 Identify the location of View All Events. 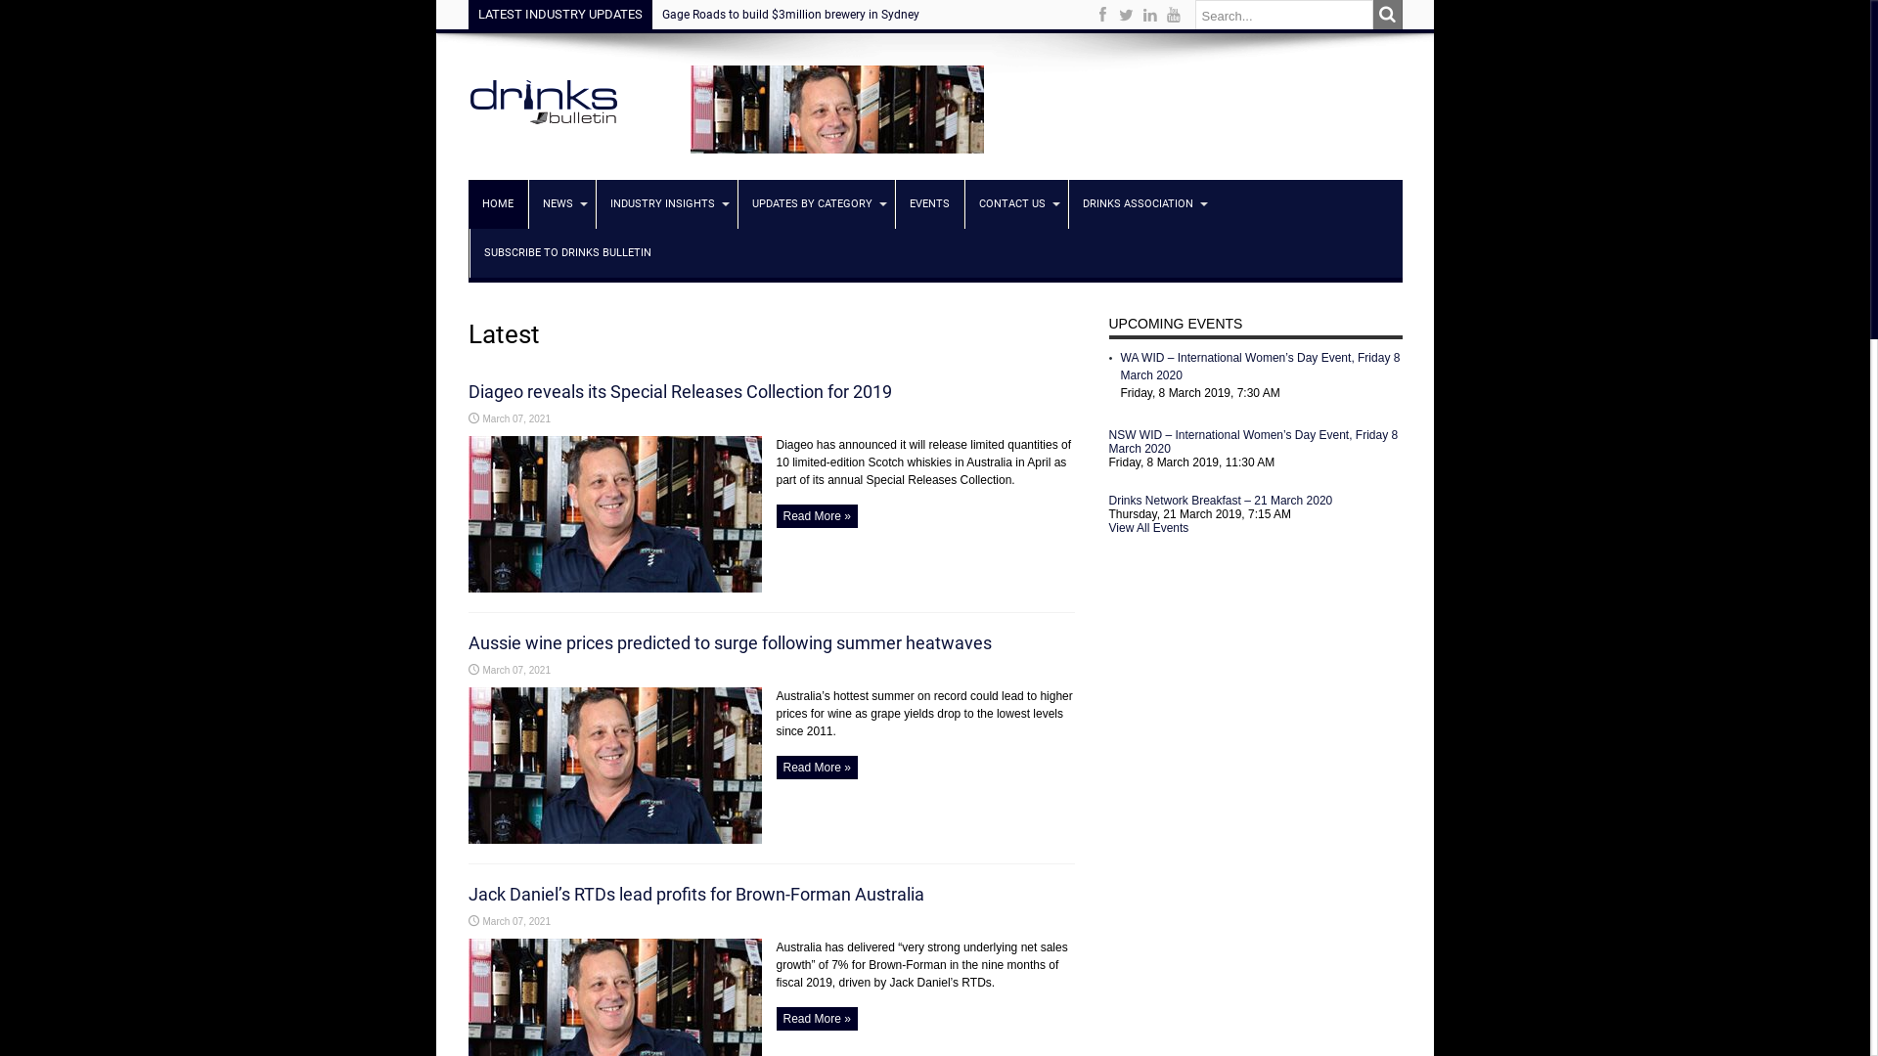
(1149, 528).